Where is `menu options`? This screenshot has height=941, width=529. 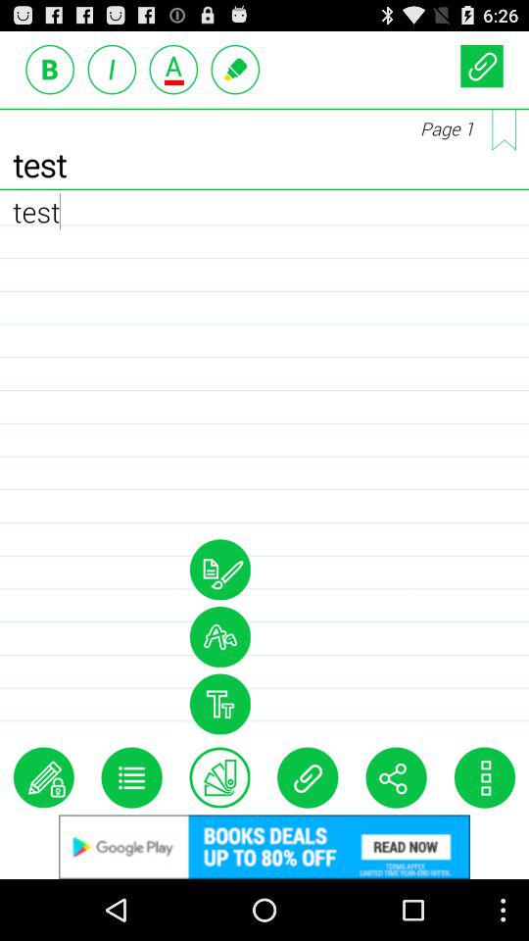 menu options is located at coordinates (131, 777).